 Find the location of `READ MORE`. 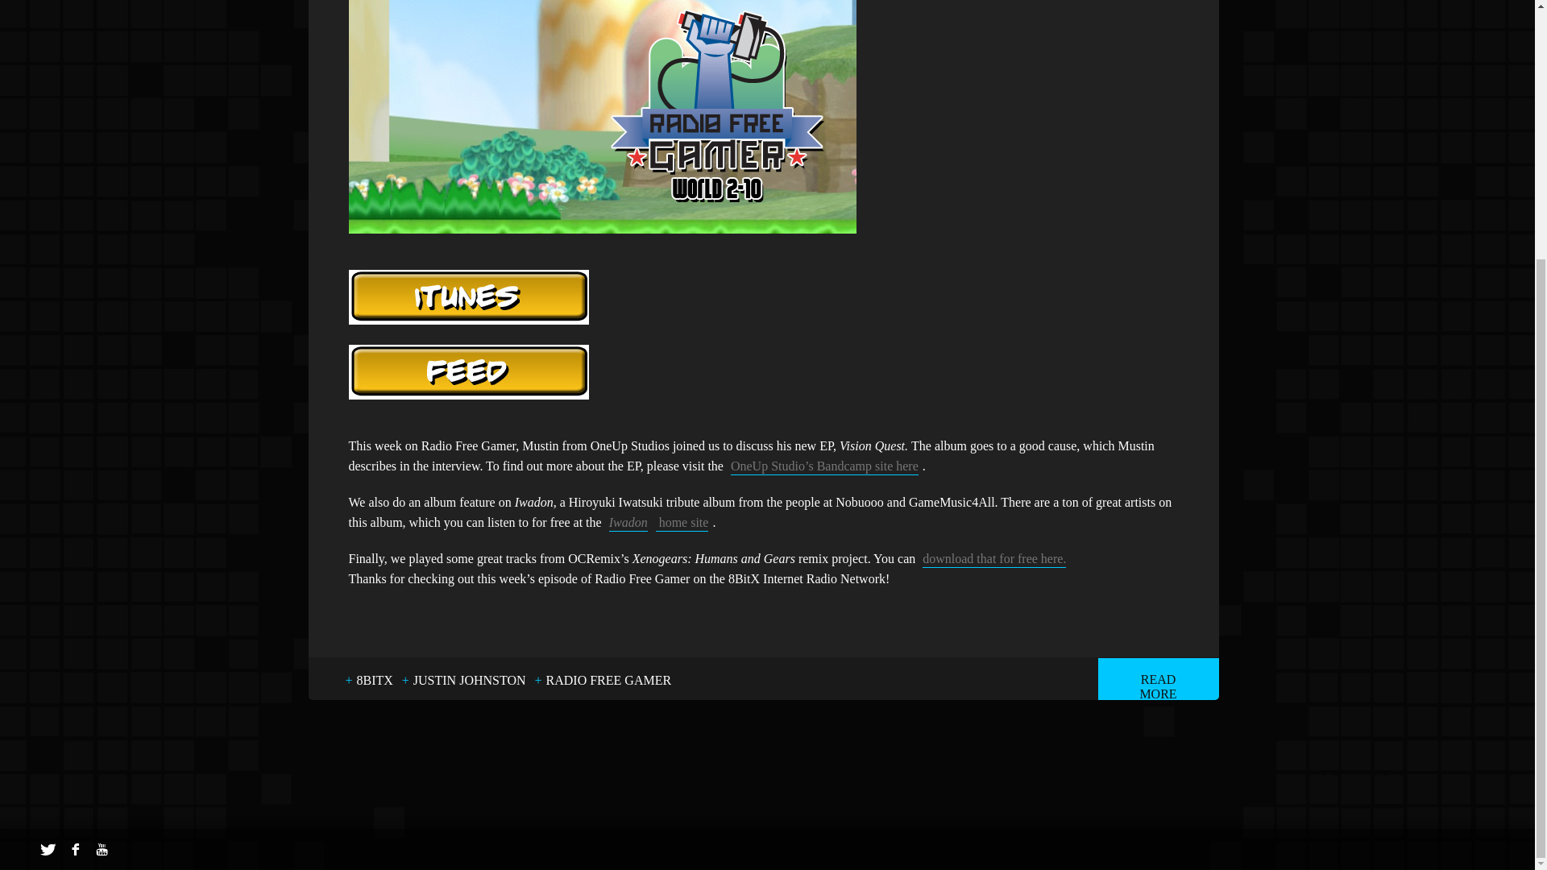

READ MORE is located at coordinates (1157, 678).